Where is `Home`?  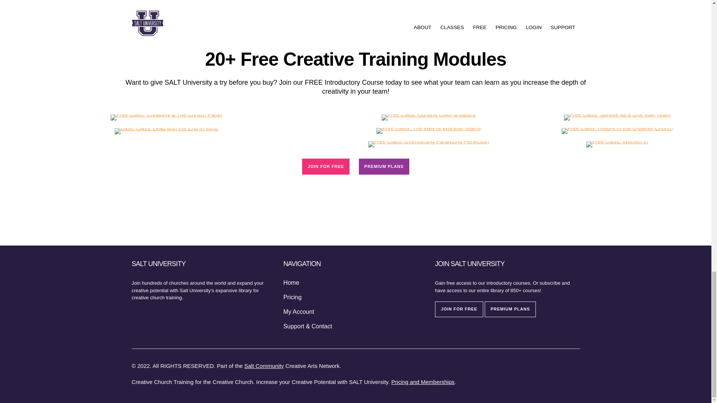
Home is located at coordinates (291, 283).